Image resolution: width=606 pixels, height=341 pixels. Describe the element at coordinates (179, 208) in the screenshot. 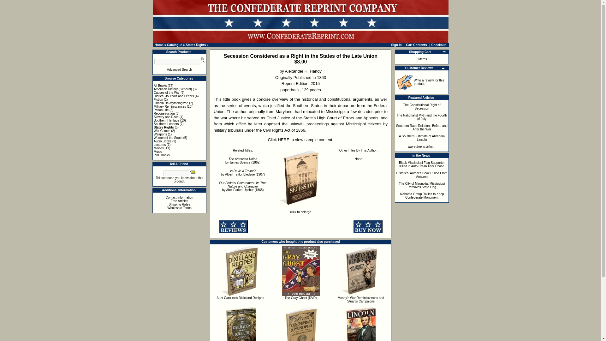

I see `Wholesale Terms` at that location.